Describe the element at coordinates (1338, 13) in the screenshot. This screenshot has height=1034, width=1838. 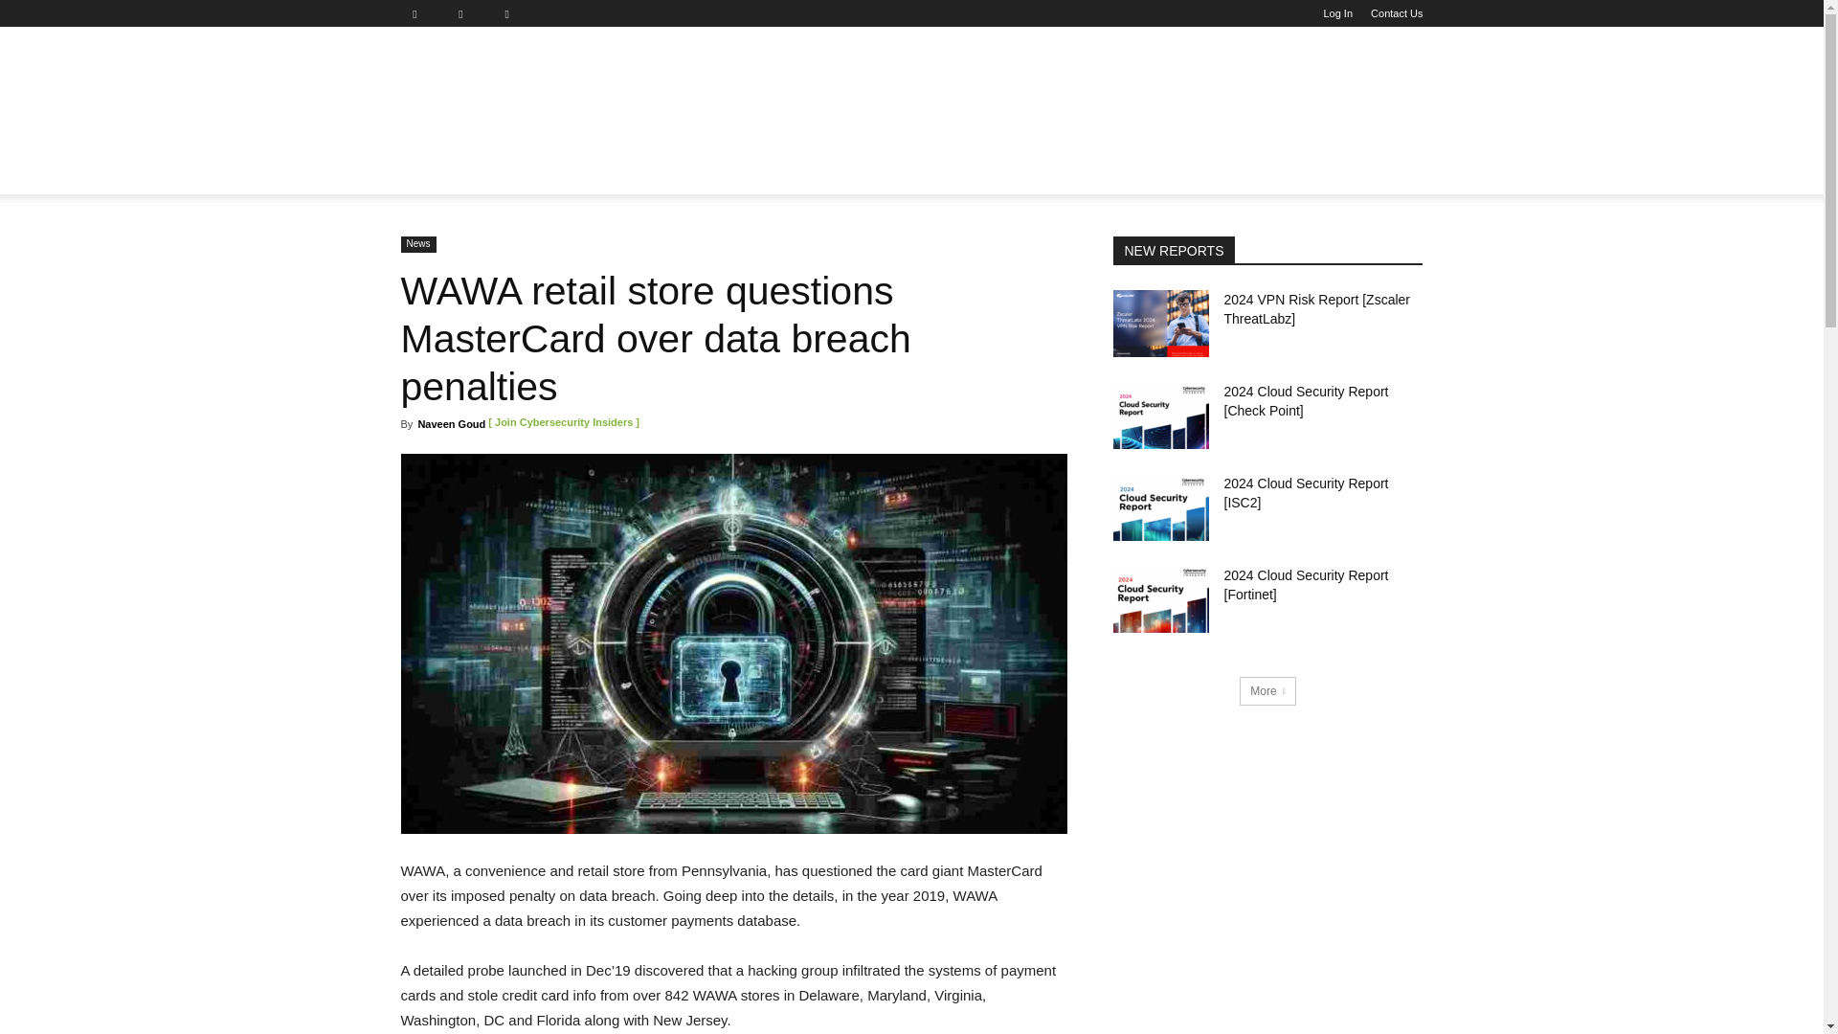
I see `Log In` at that location.